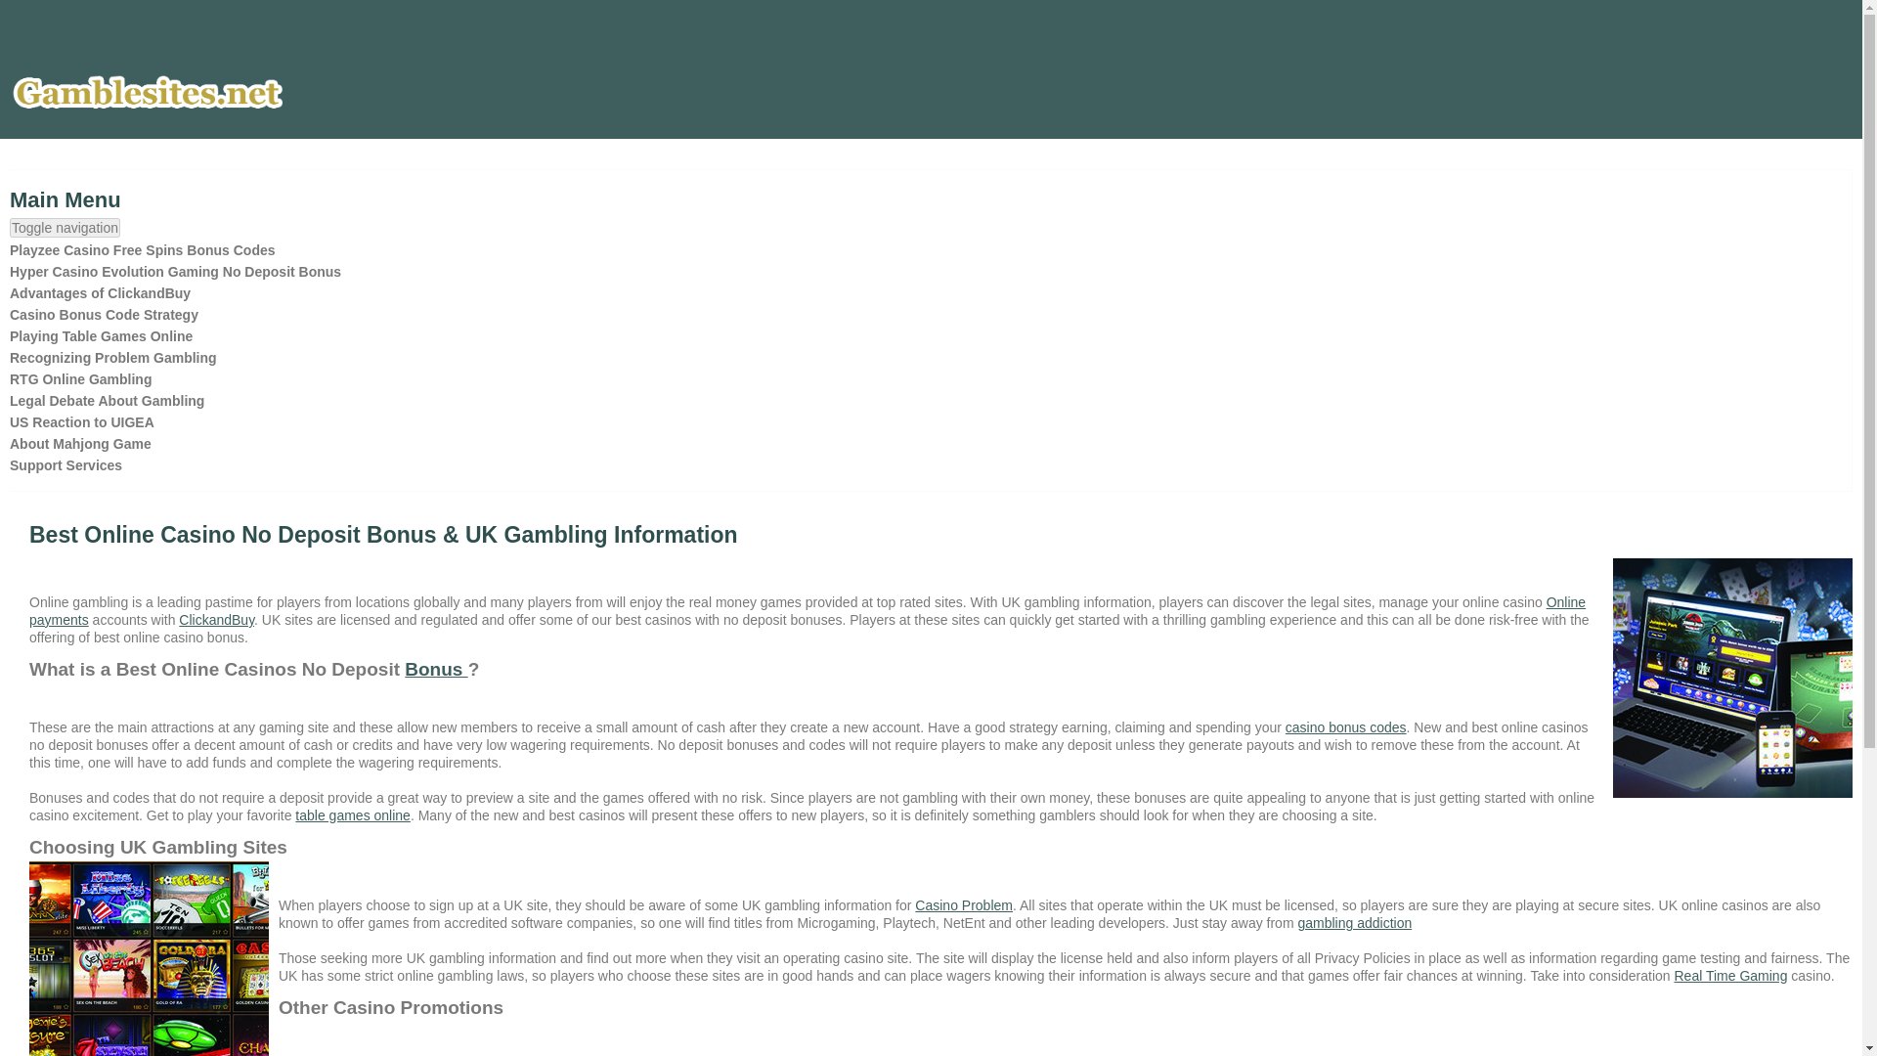 The image size is (1877, 1056). What do you see at coordinates (80, 378) in the screenshot?
I see `RTG Online Gambling` at bounding box center [80, 378].